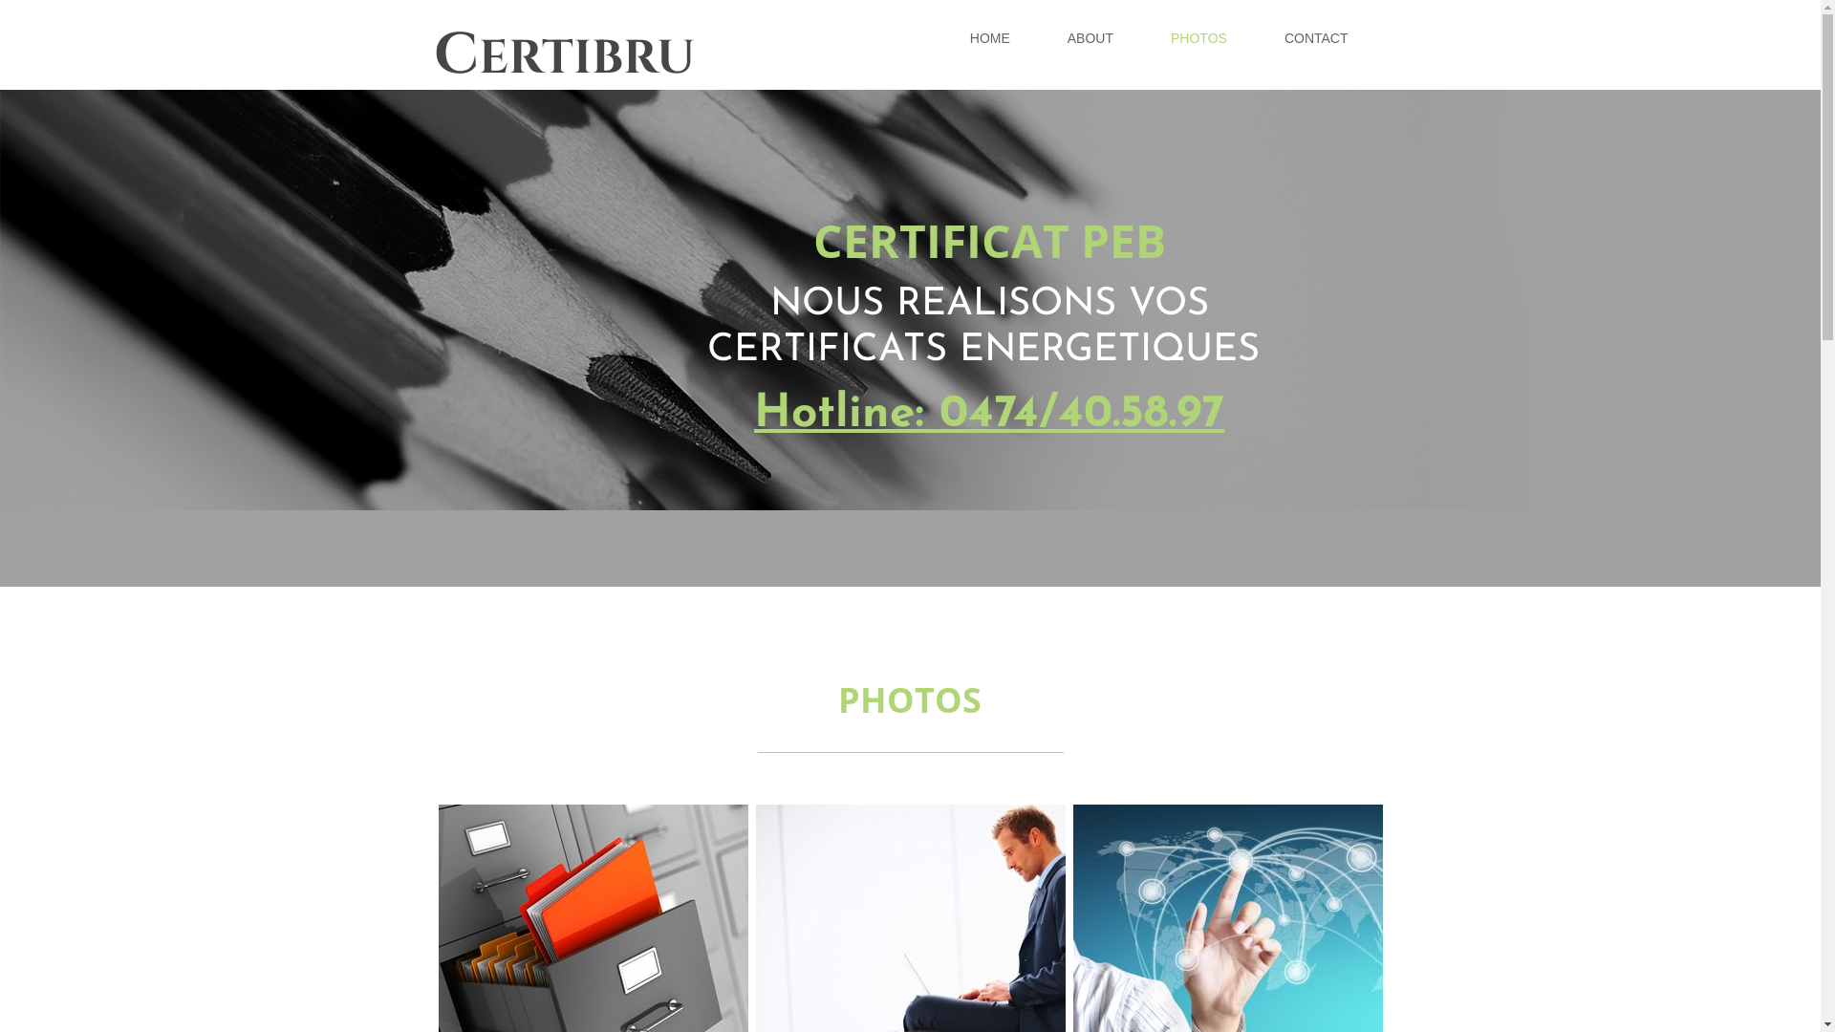  What do you see at coordinates (1317, 38) in the screenshot?
I see `CONTACT` at bounding box center [1317, 38].